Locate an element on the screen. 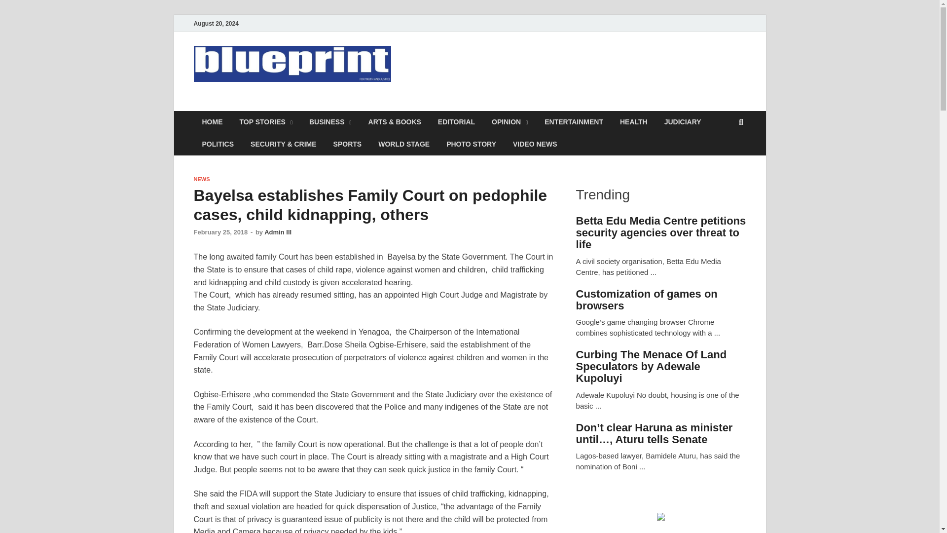 Image resolution: width=947 pixels, height=533 pixels. Blueprint Newspapers Limited is located at coordinates (328, 105).